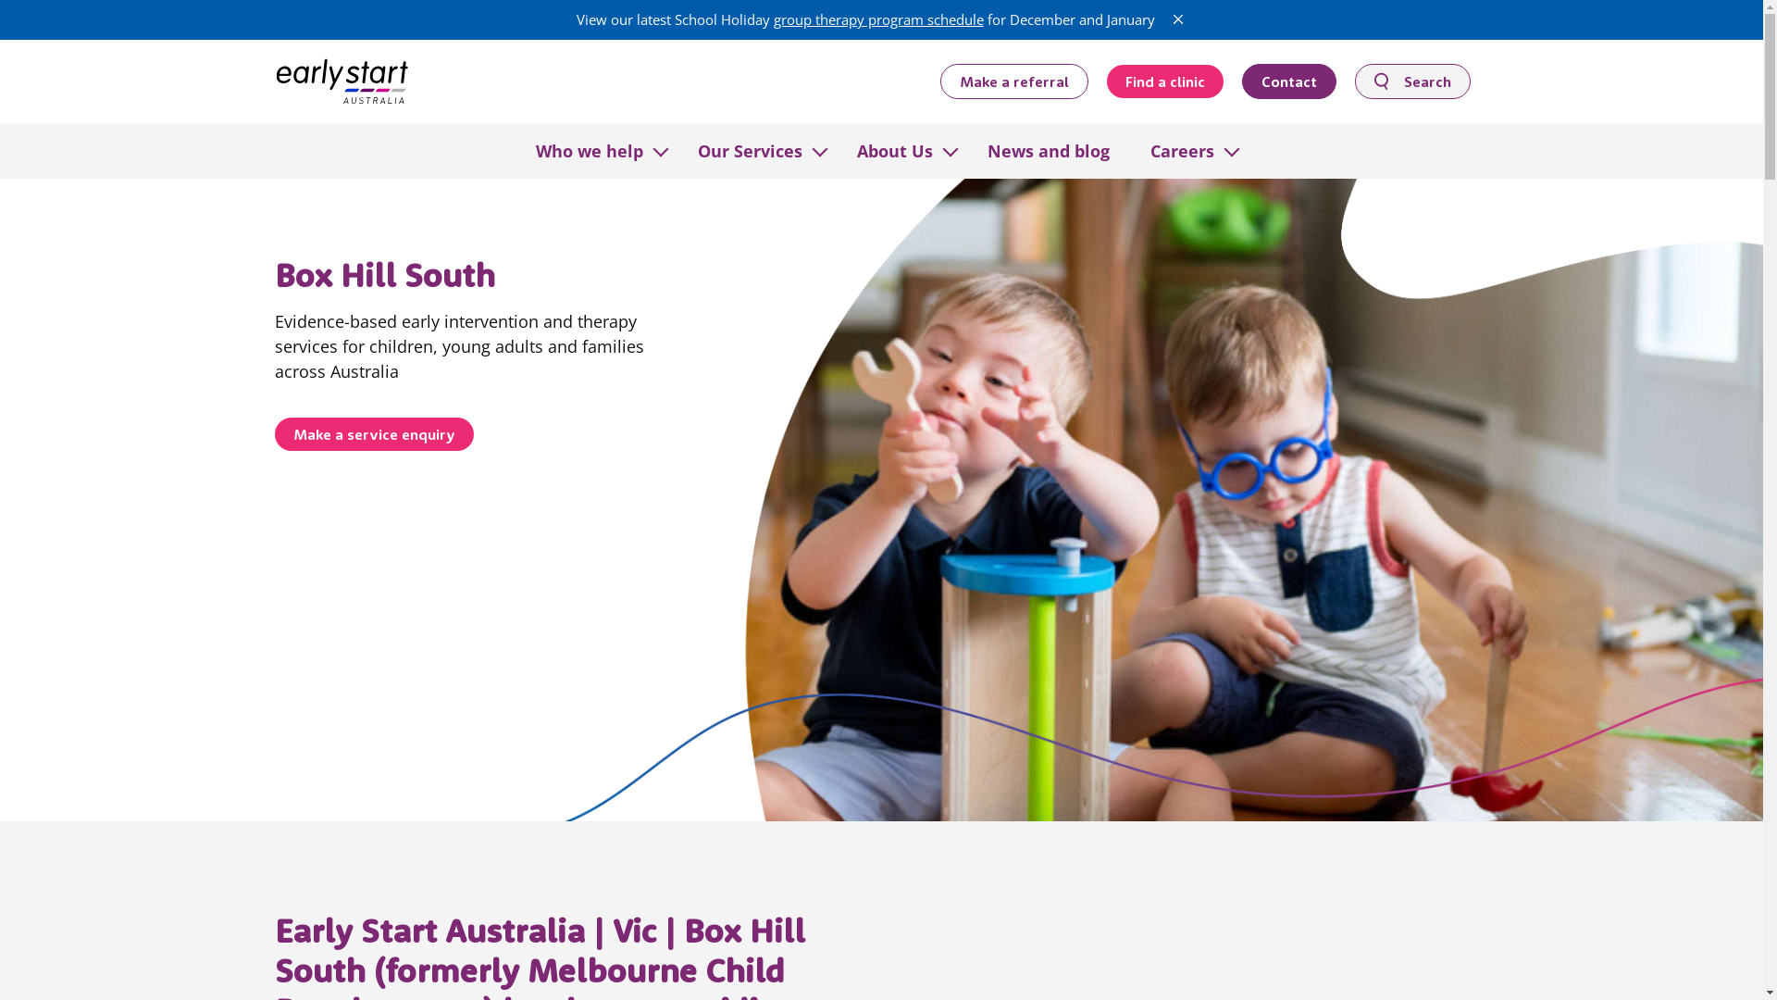  Describe the element at coordinates (1181, 150) in the screenshot. I see `Careers` at that location.